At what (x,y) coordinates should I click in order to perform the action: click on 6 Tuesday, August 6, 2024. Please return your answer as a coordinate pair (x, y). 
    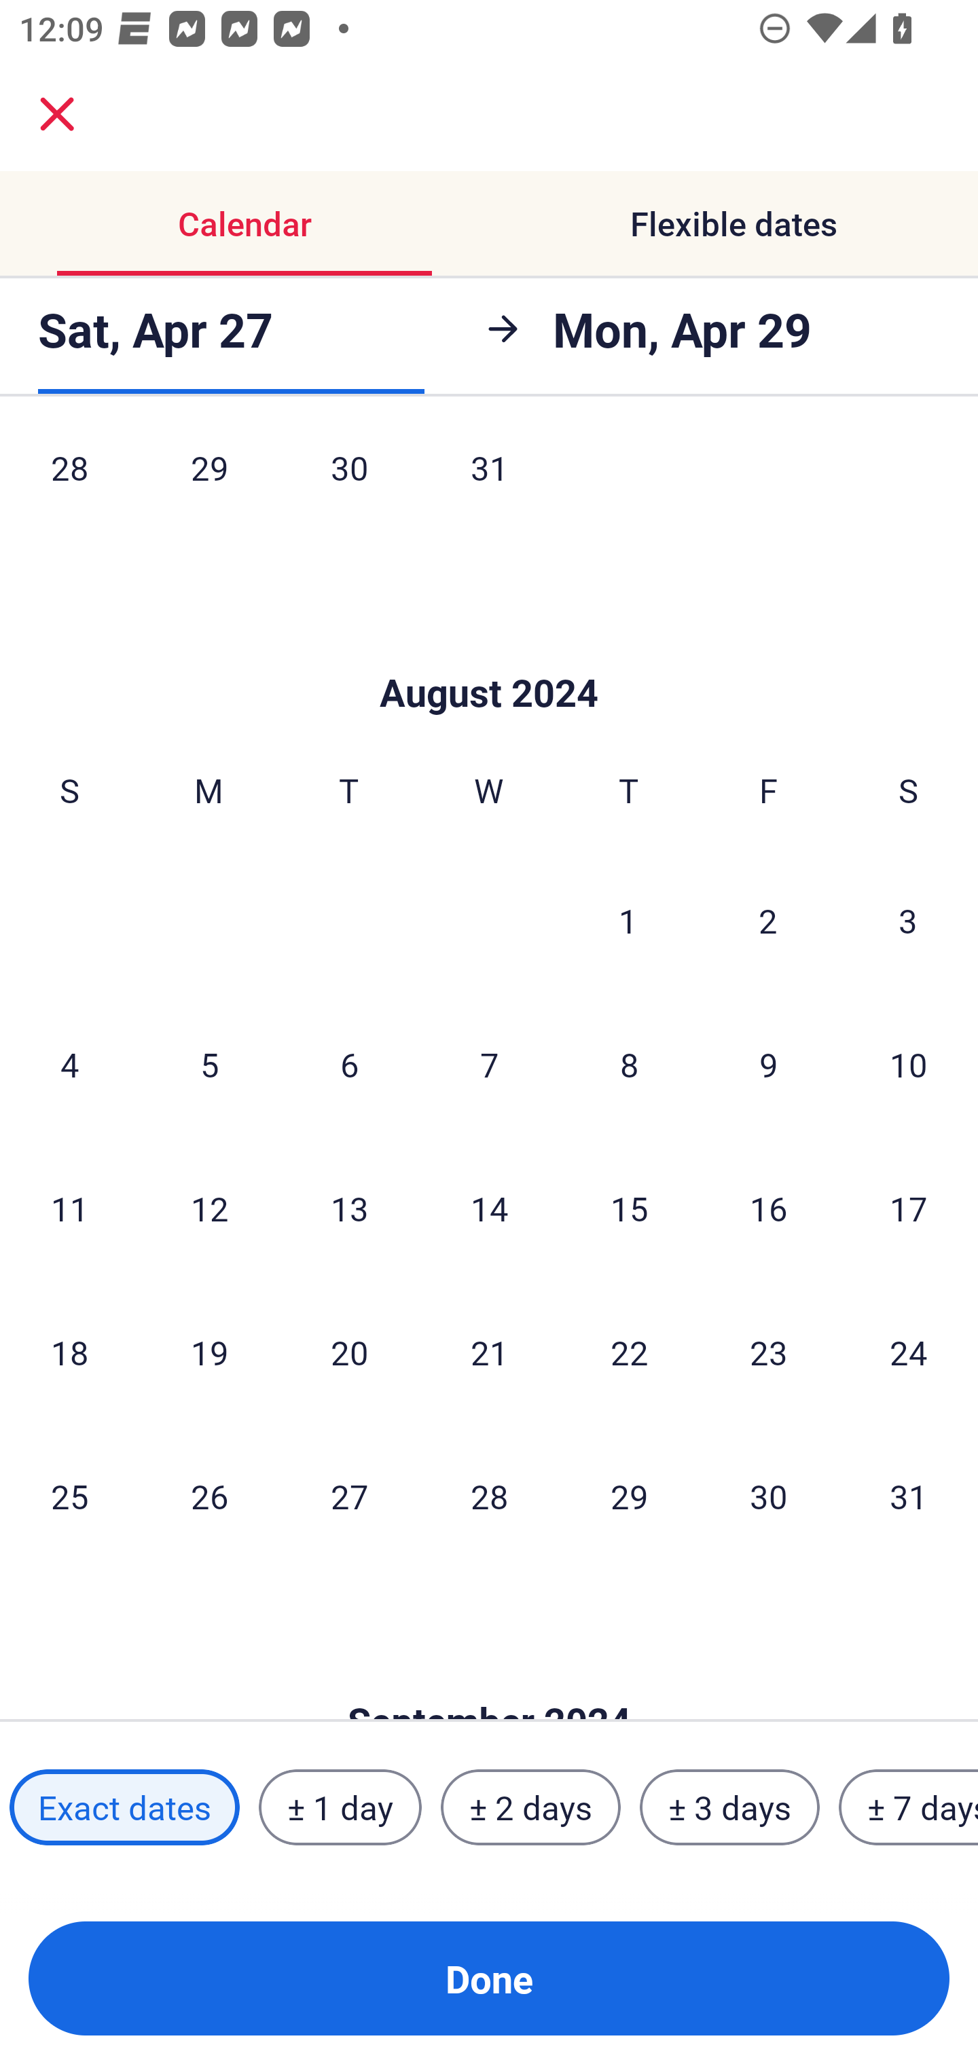
    Looking at the image, I should click on (349, 1063).